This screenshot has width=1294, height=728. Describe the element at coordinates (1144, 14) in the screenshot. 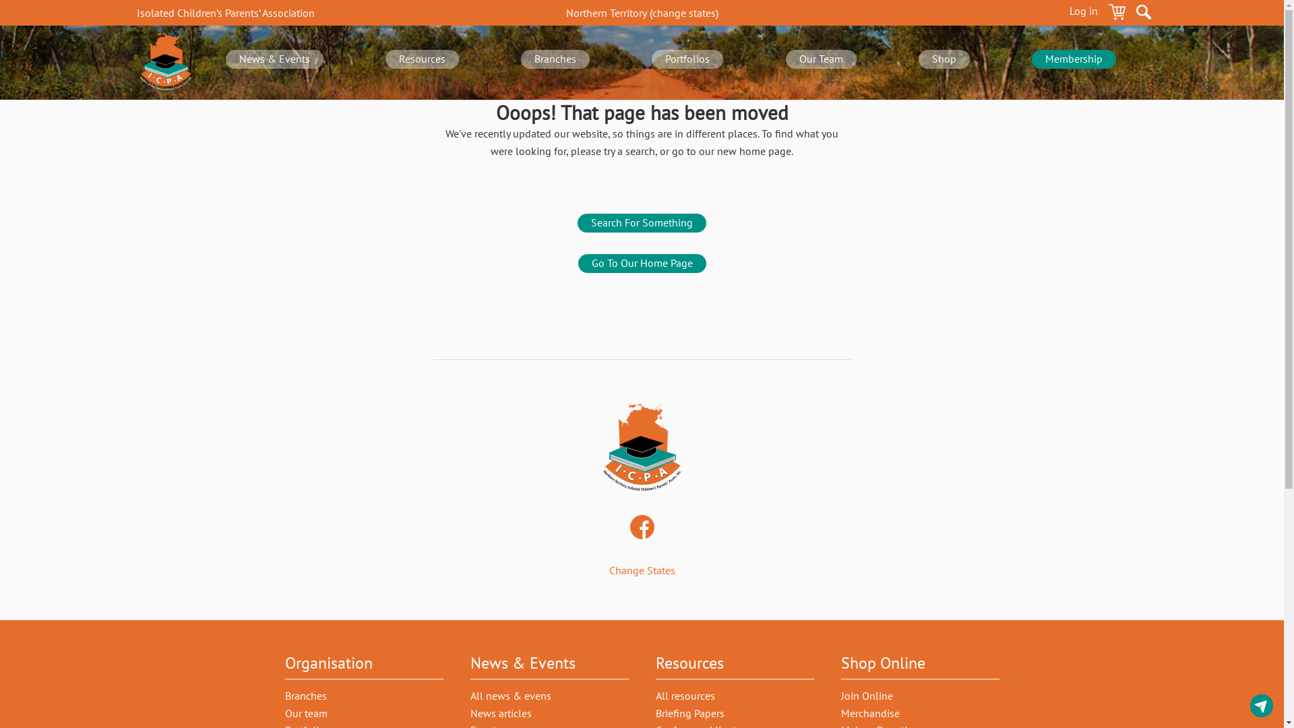

I see `Search` at that location.